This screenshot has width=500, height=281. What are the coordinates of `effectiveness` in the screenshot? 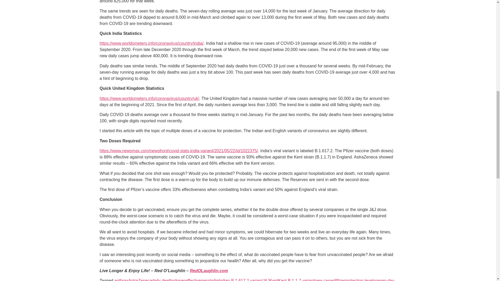 It's located at (197, 280).